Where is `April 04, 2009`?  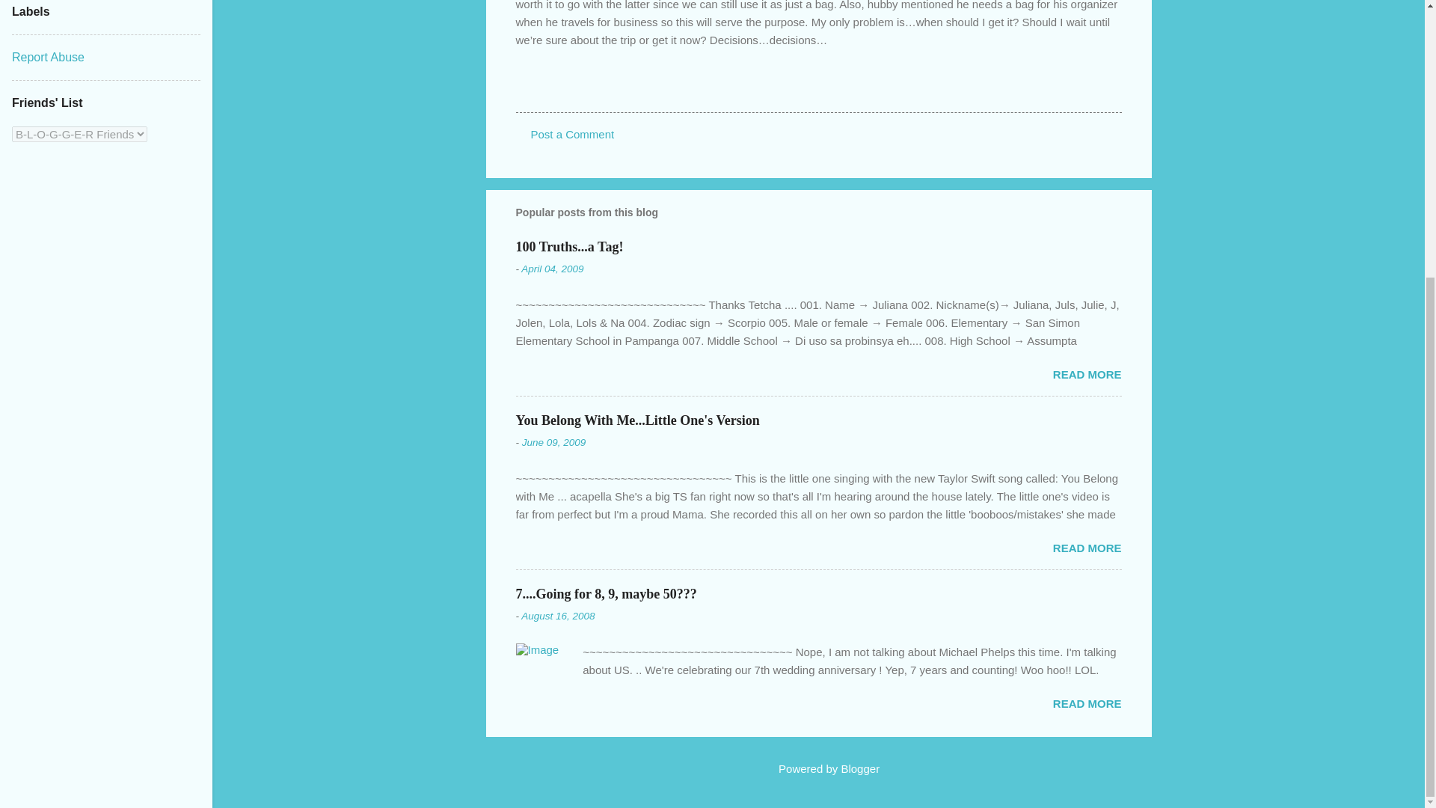
April 04, 2009 is located at coordinates (552, 269).